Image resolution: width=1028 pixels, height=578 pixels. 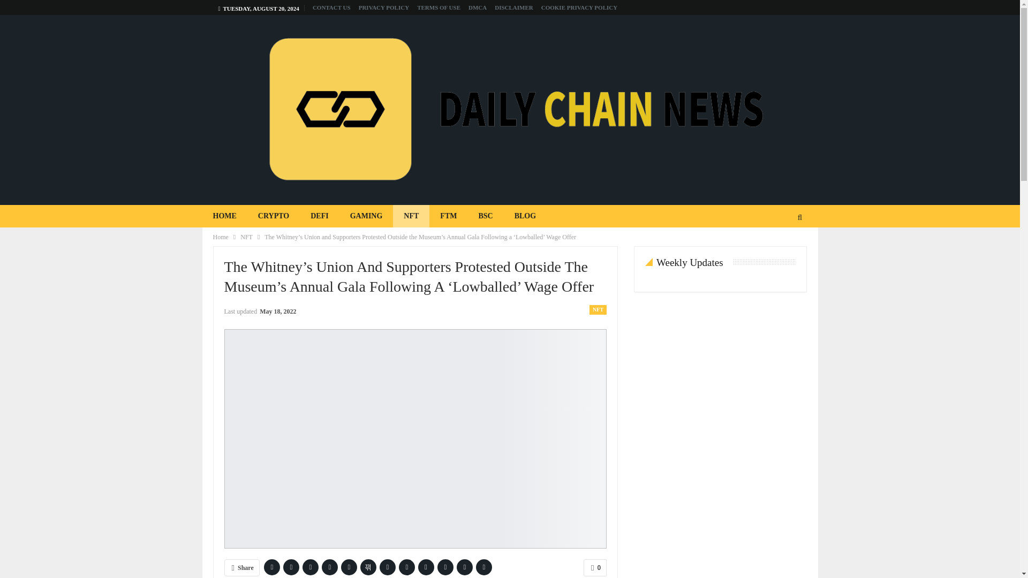 I want to click on PRIVACY POLICY, so click(x=384, y=7).